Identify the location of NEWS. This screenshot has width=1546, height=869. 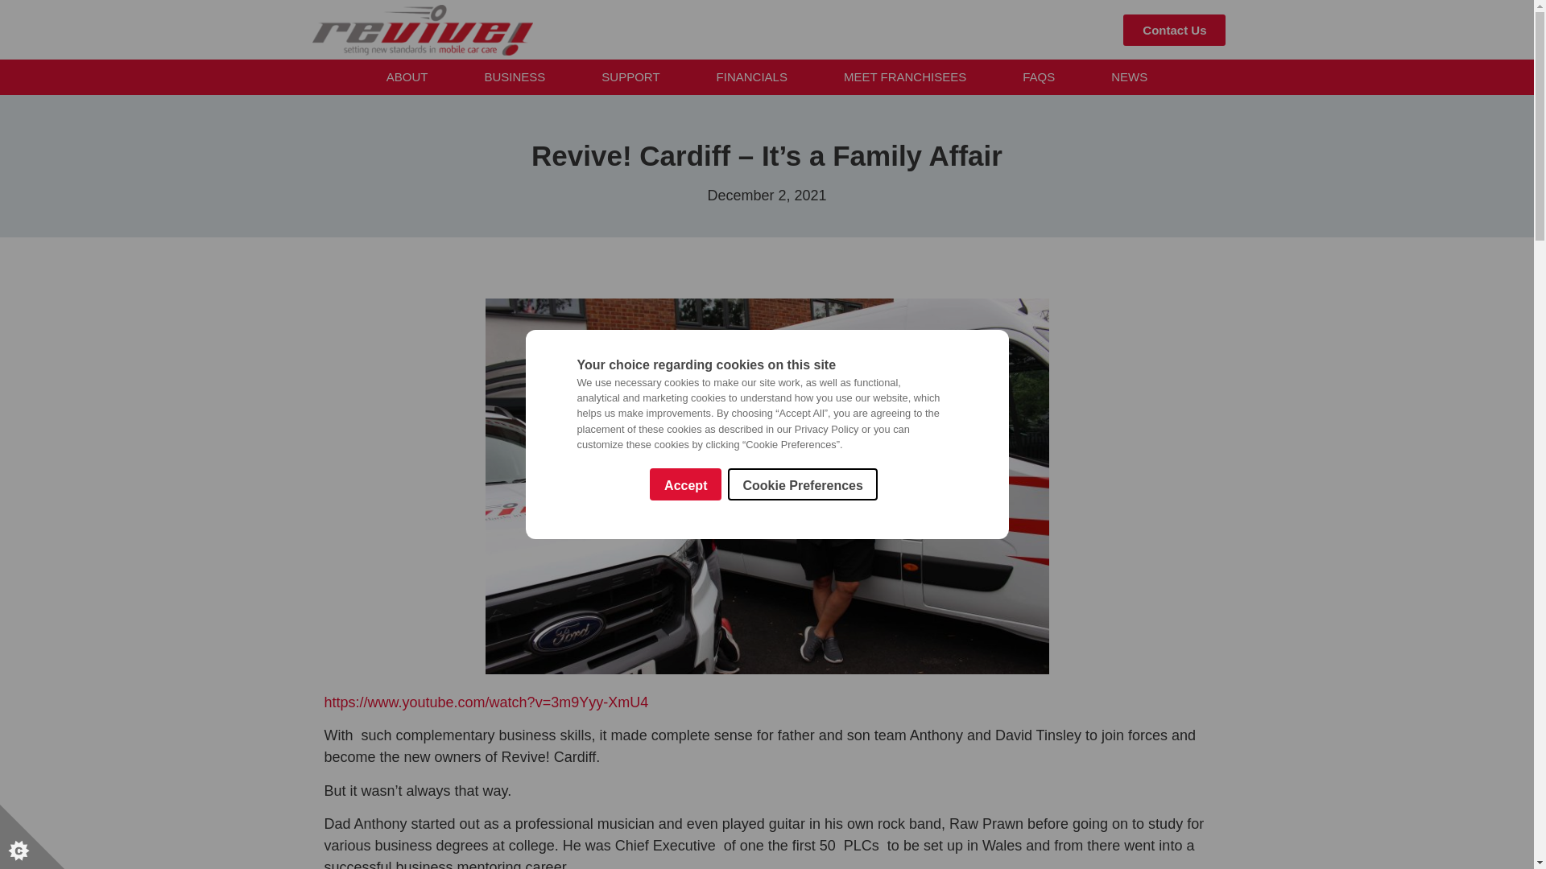
(1129, 77).